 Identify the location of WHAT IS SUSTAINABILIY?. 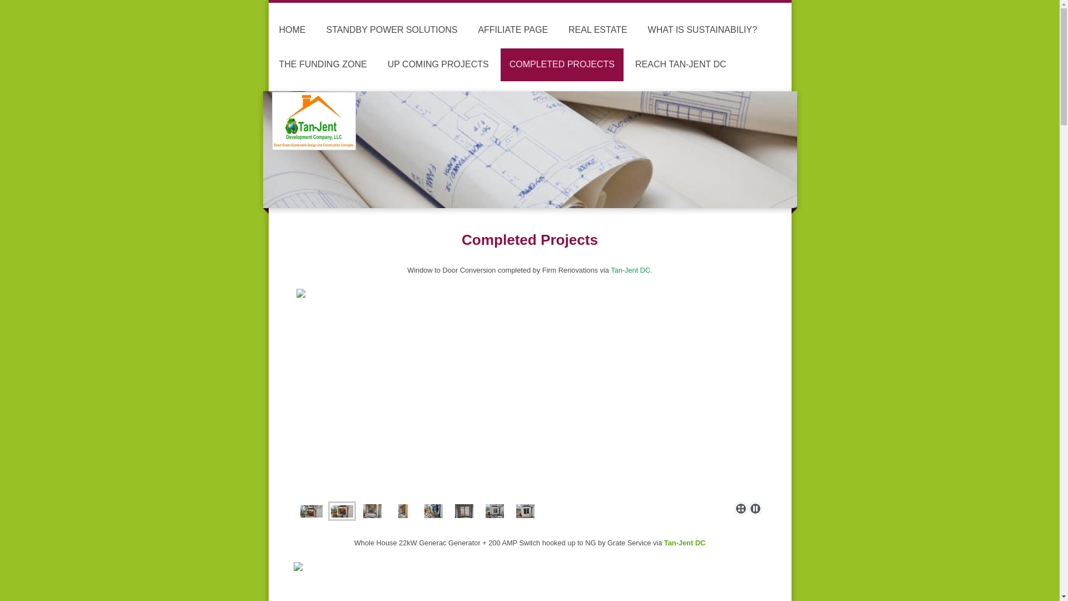
(703, 30).